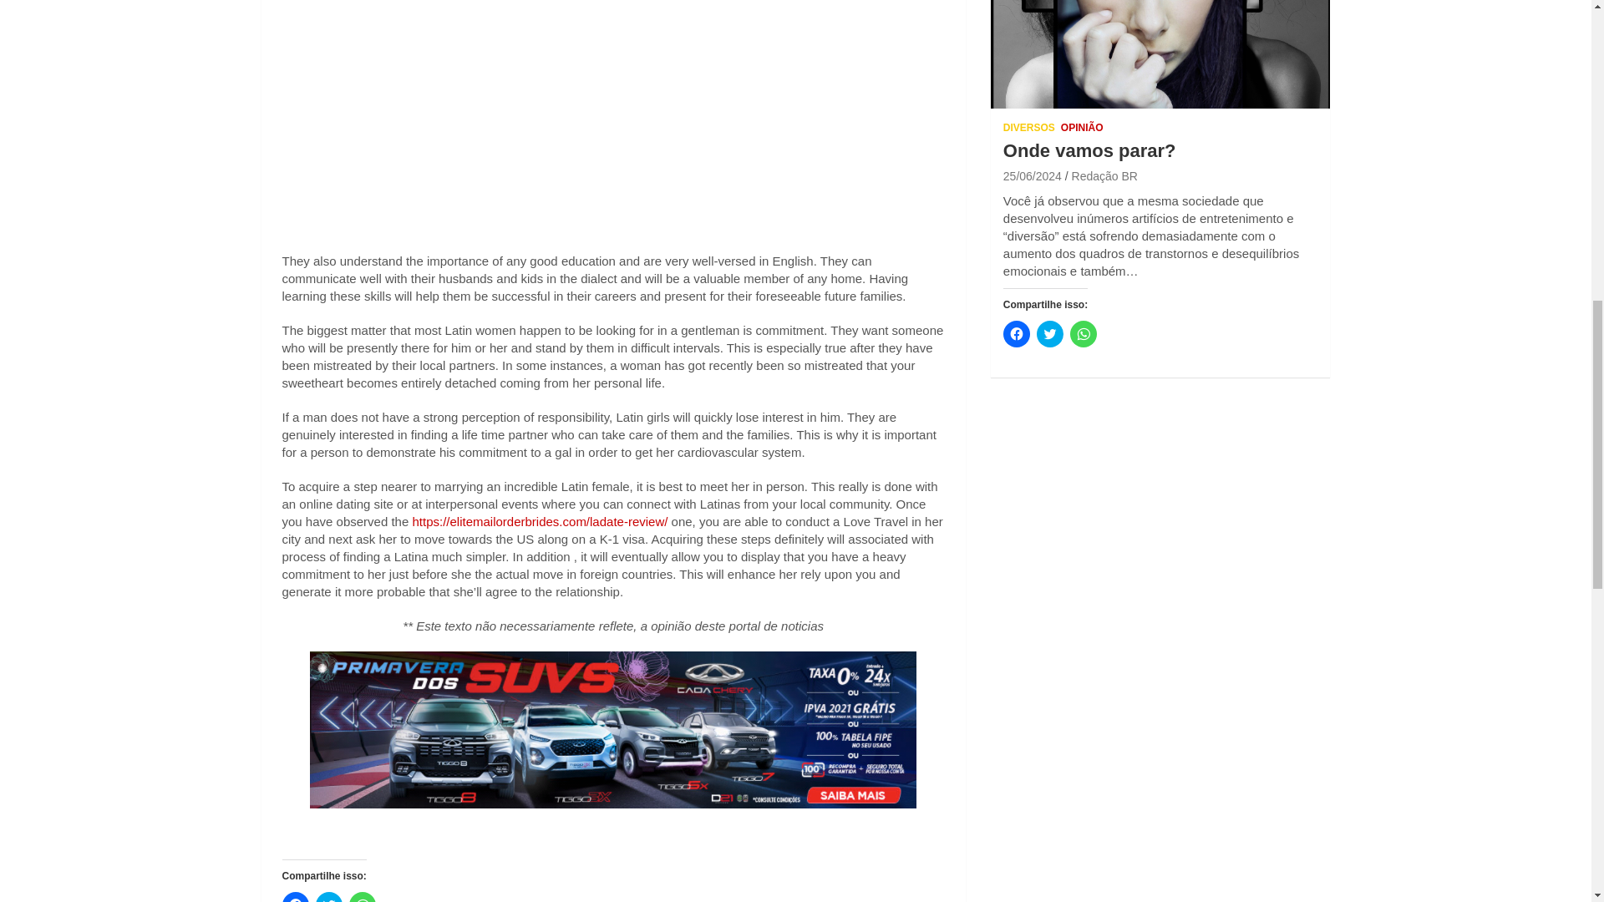 This screenshot has width=1604, height=902. I want to click on Clique para compartilhar no Facebook, so click(1016, 334).